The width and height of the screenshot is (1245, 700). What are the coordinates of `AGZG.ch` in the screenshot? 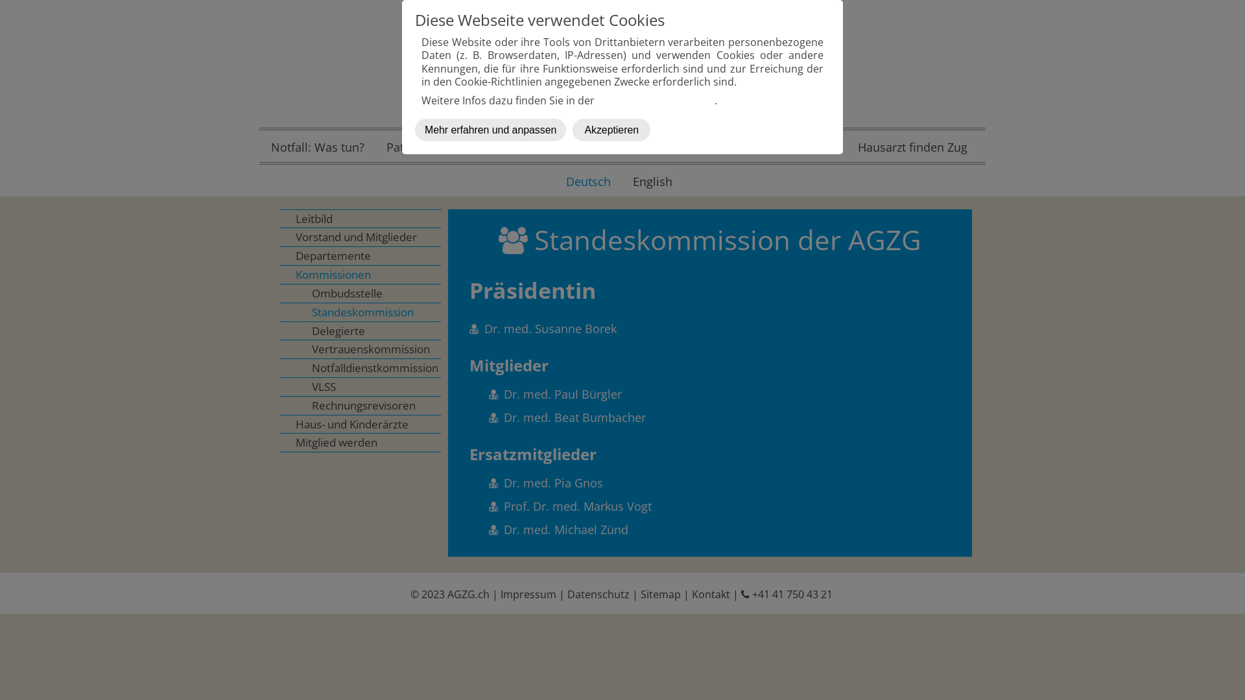 It's located at (468, 594).